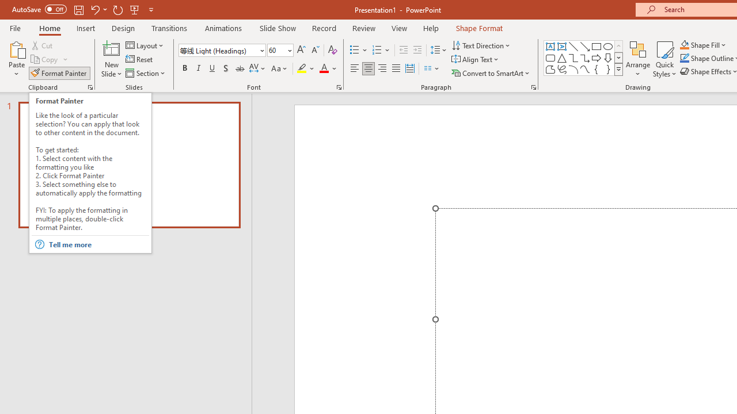 This screenshot has height=414, width=737. Describe the element at coordinates (618, 46) in the screenshot. I see `Row up` at that location.